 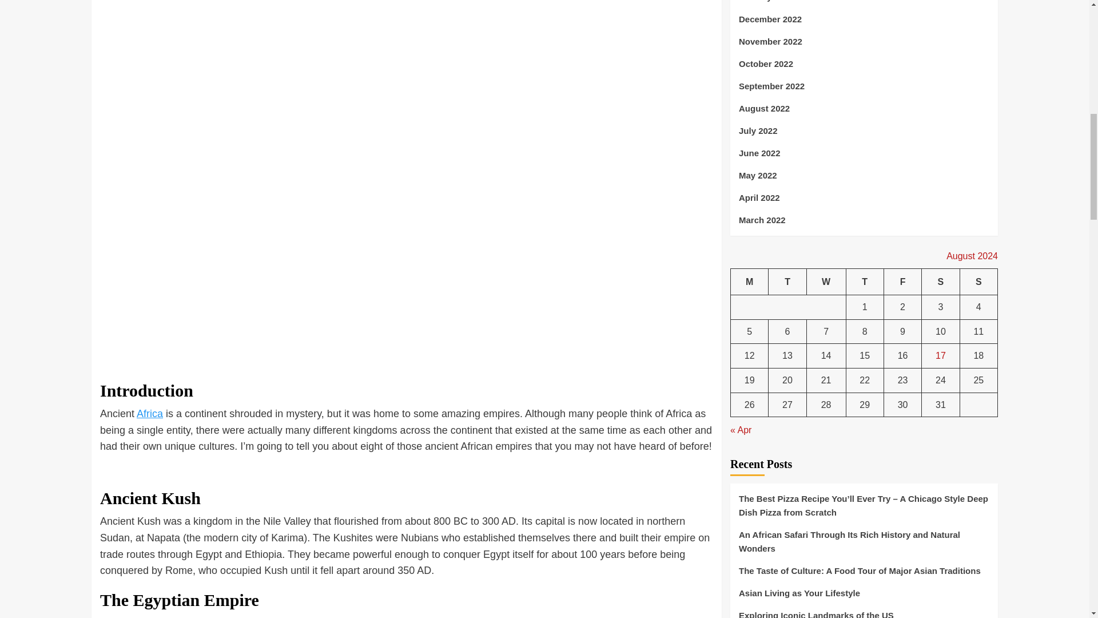 What do you see at coordinates (902, 282) in the screenshot?
I see `Friday` at bounding box center [902, 282].